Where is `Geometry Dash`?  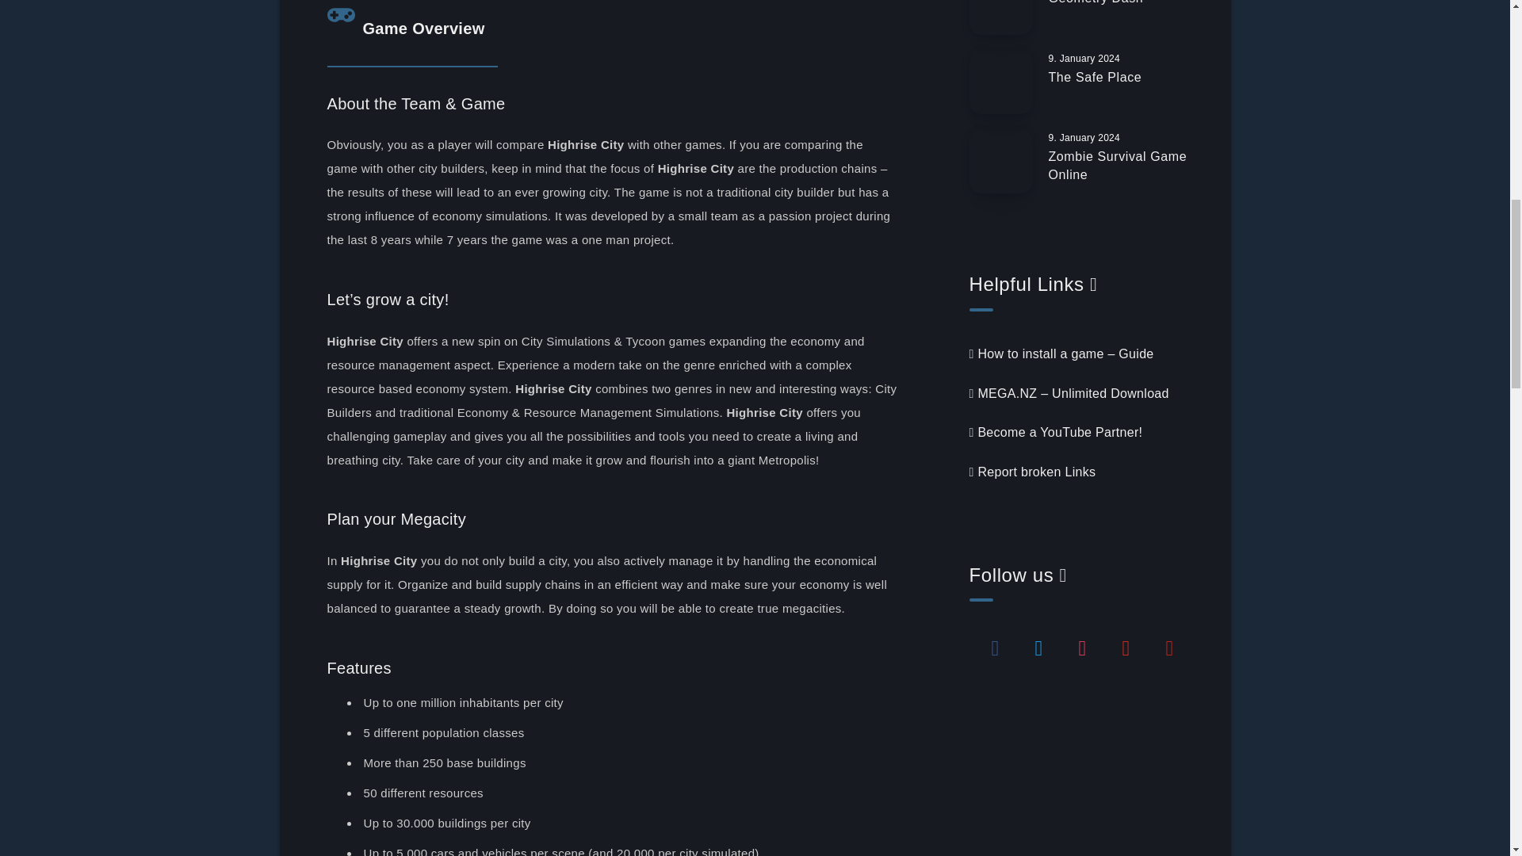
Geometry Dash is located at coordinates (1096, 4).